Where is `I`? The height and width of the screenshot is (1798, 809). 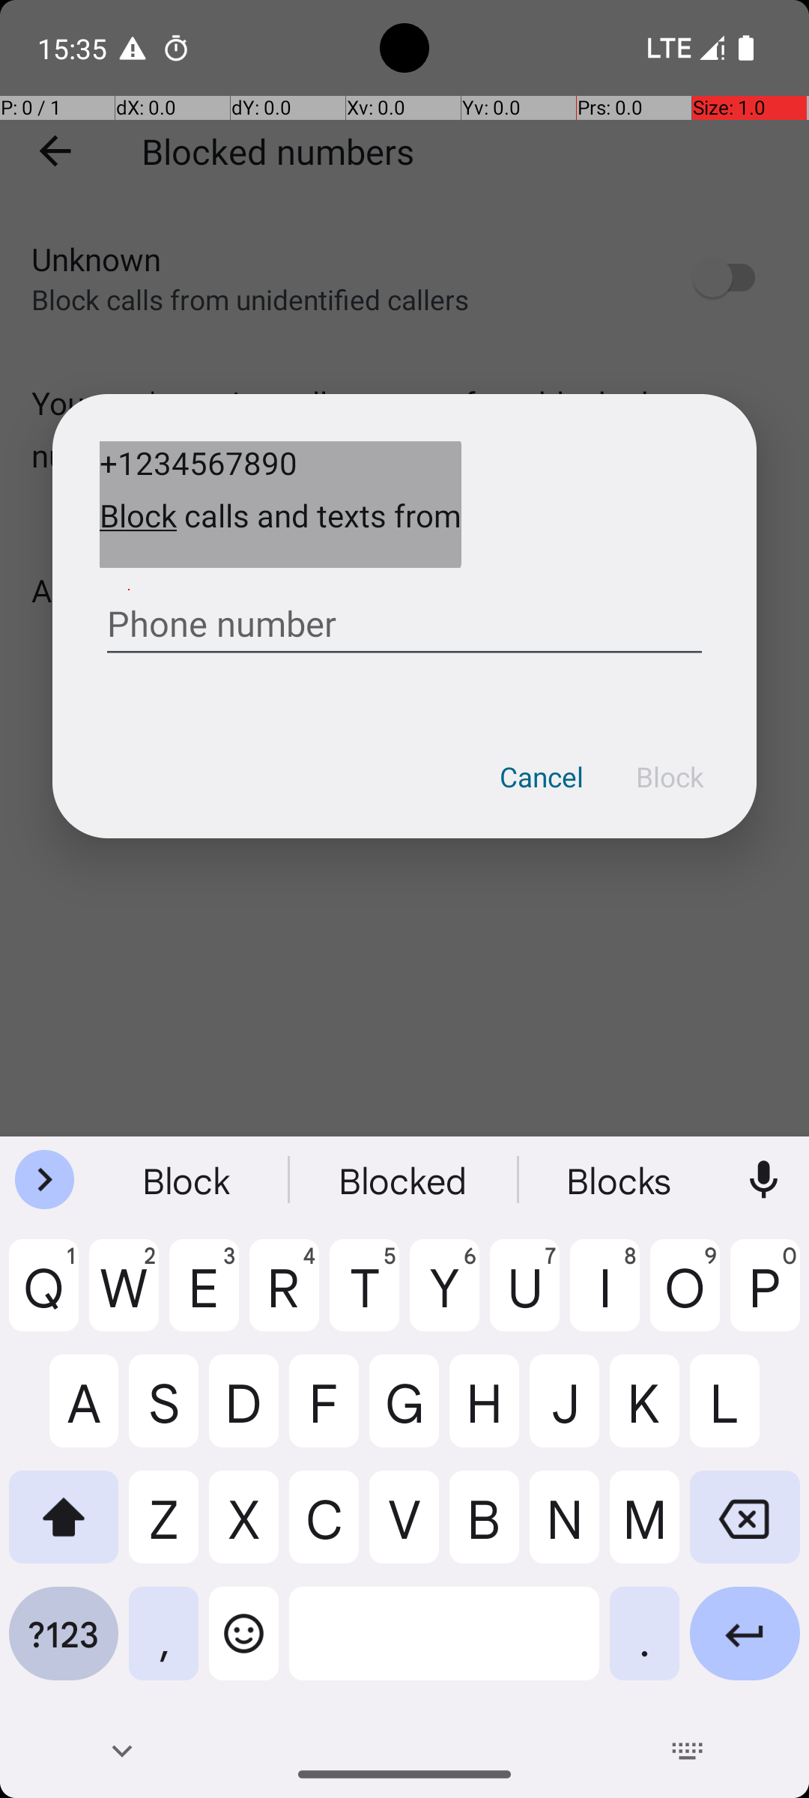
I is located at coordinates (605, 1297).